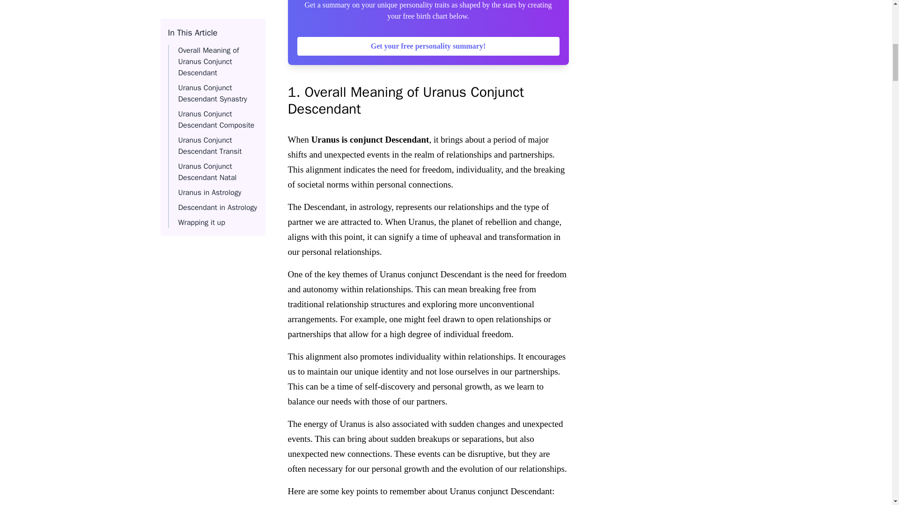  What do you see at coordinates (217, 50) in the screenshot?
I see `Descendant in Astrology` at bounding box center [217, 50].